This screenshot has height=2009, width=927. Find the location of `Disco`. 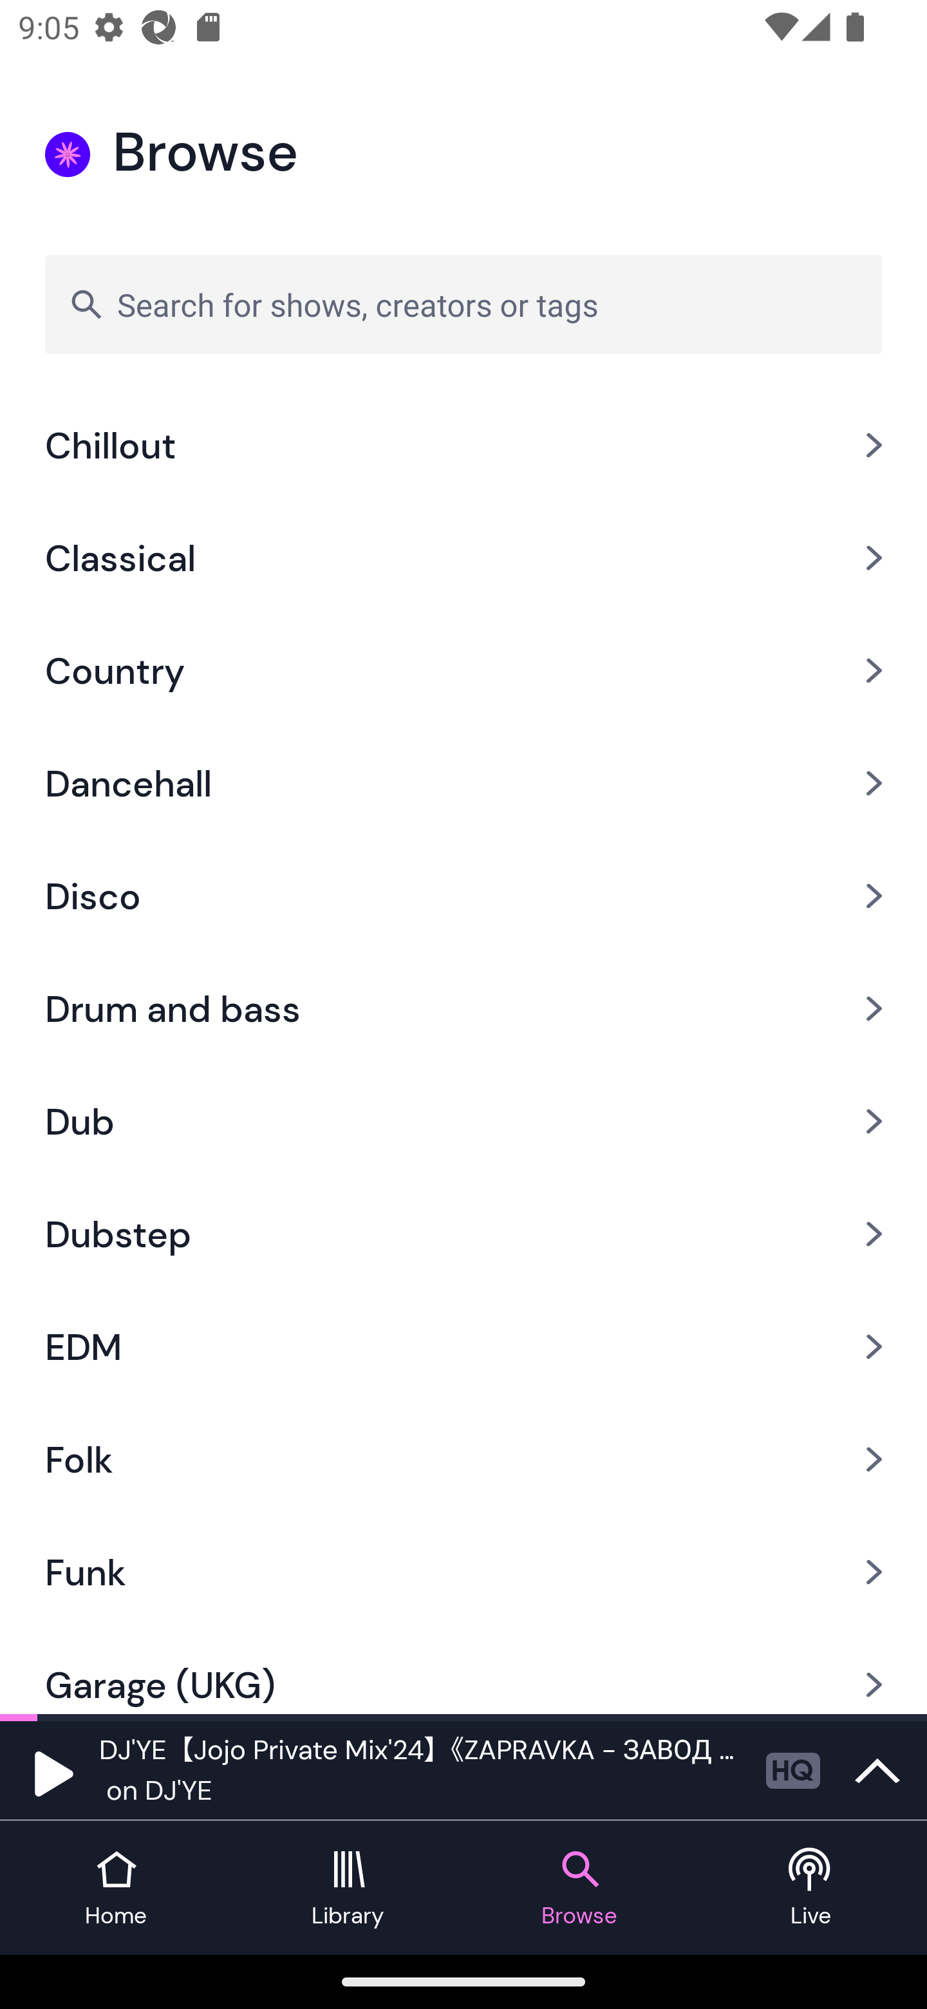

Disco is located at coordinates (464, 896).